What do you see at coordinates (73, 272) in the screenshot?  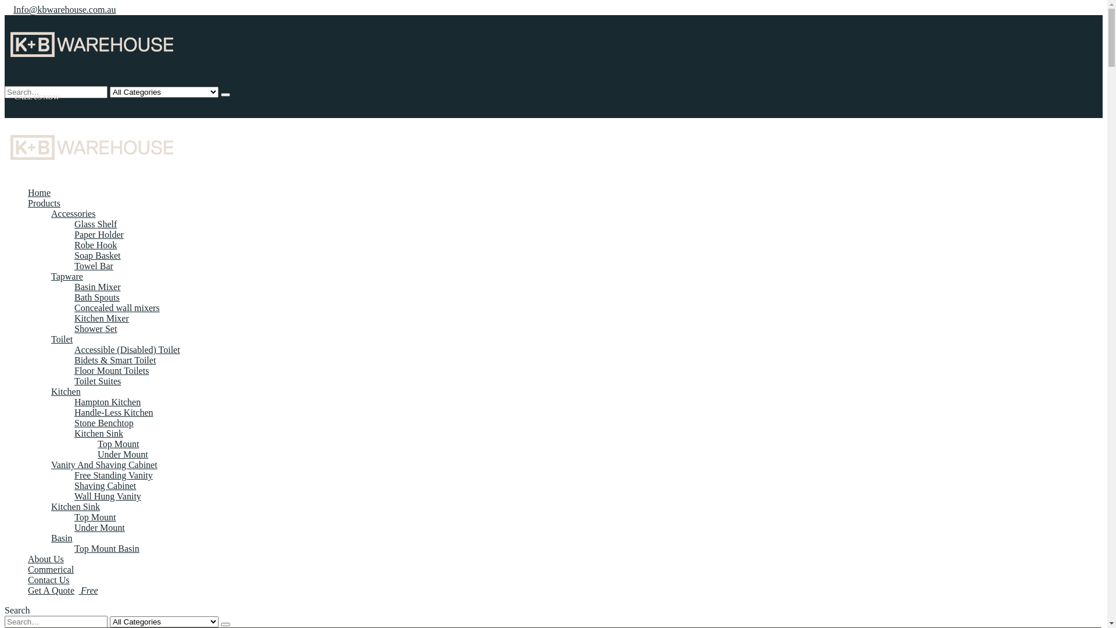 I see `Accessories` at bounding box center [73, 272].